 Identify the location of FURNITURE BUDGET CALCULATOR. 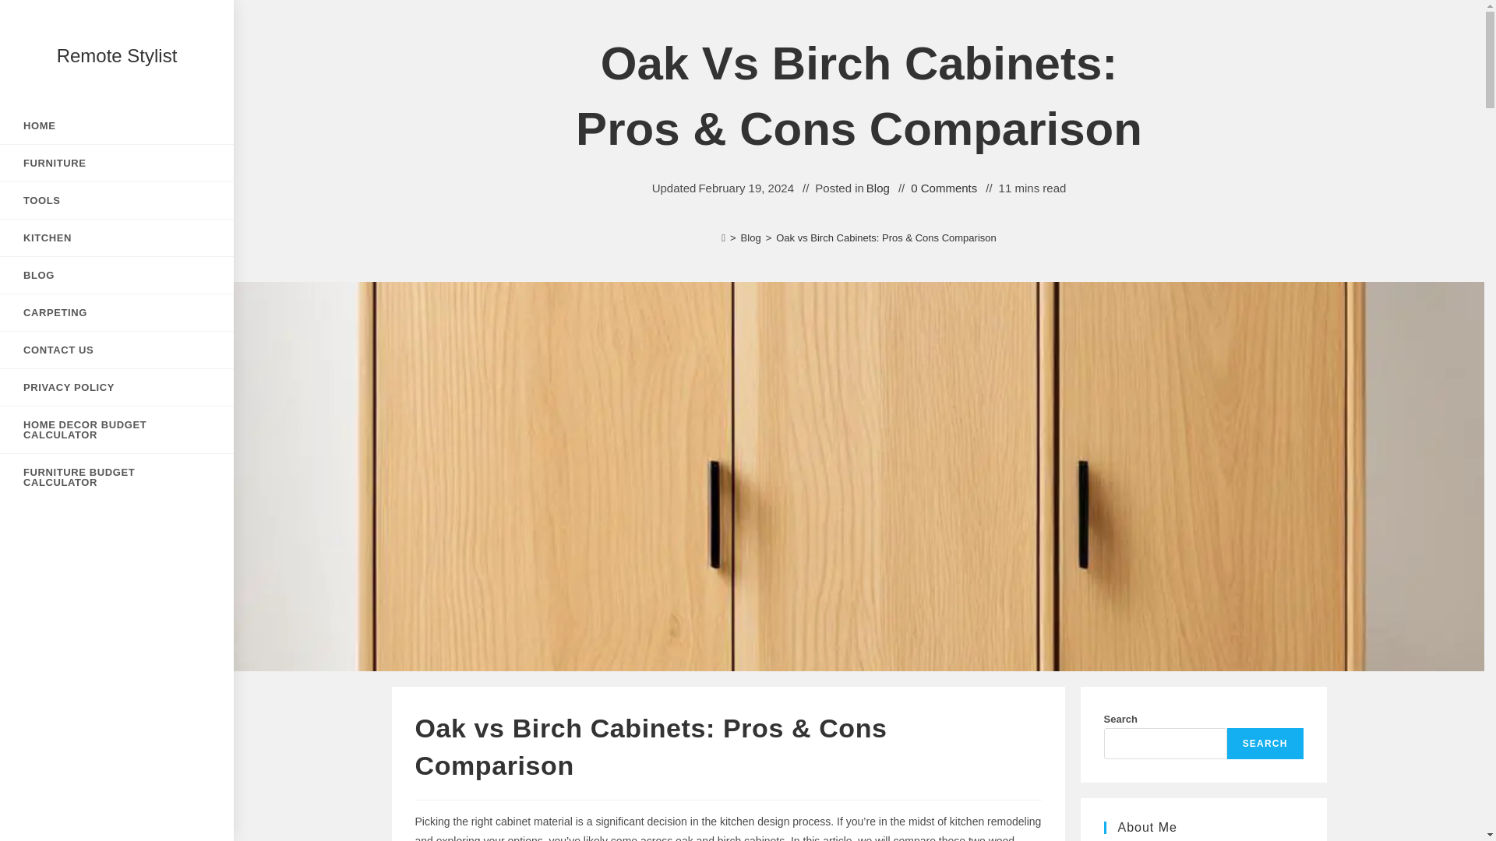
(117, 477).